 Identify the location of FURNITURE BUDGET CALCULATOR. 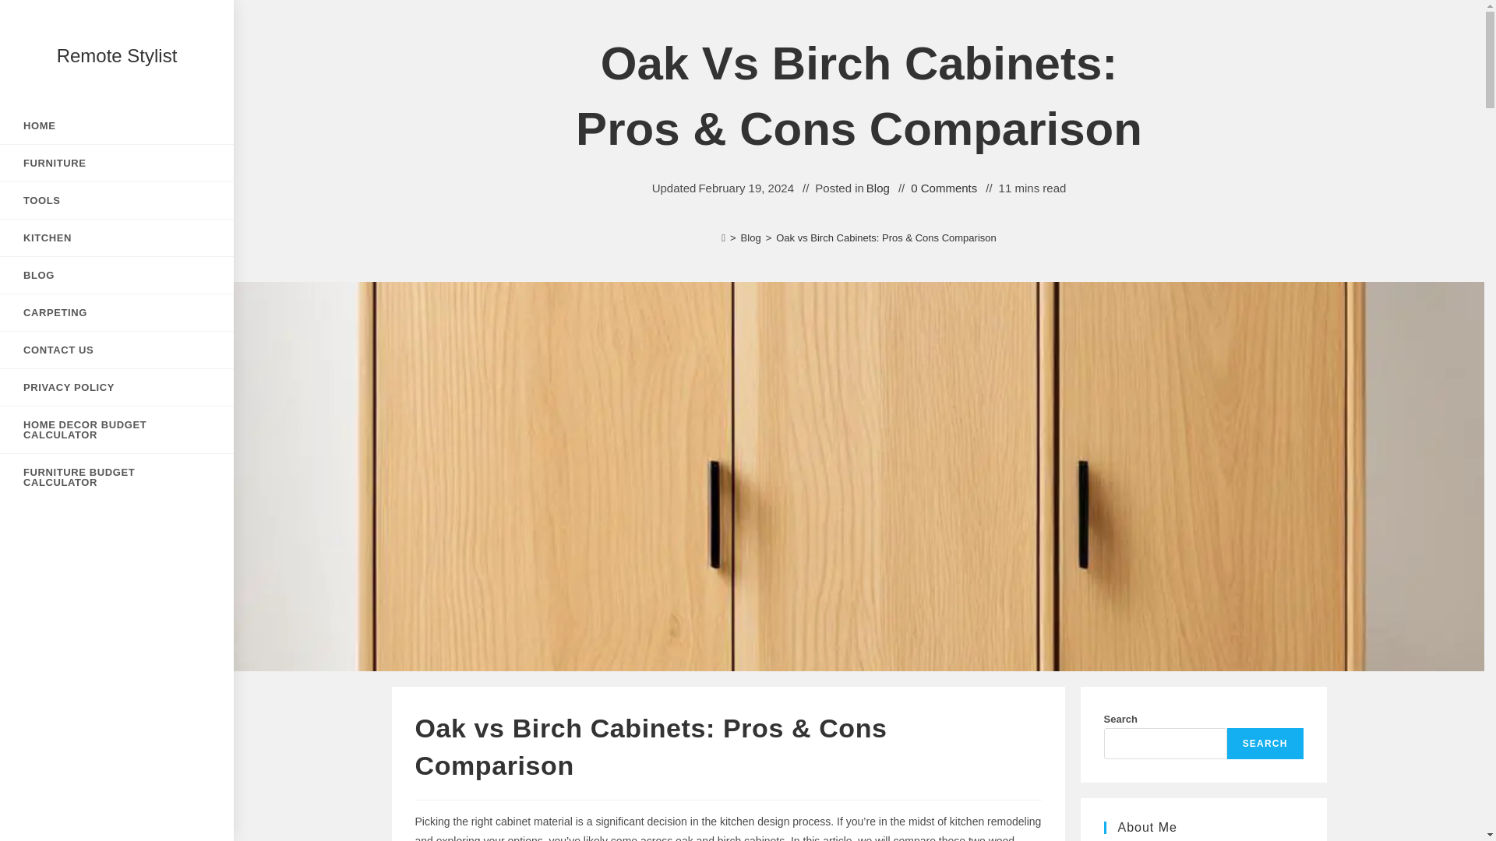
(117, 477).